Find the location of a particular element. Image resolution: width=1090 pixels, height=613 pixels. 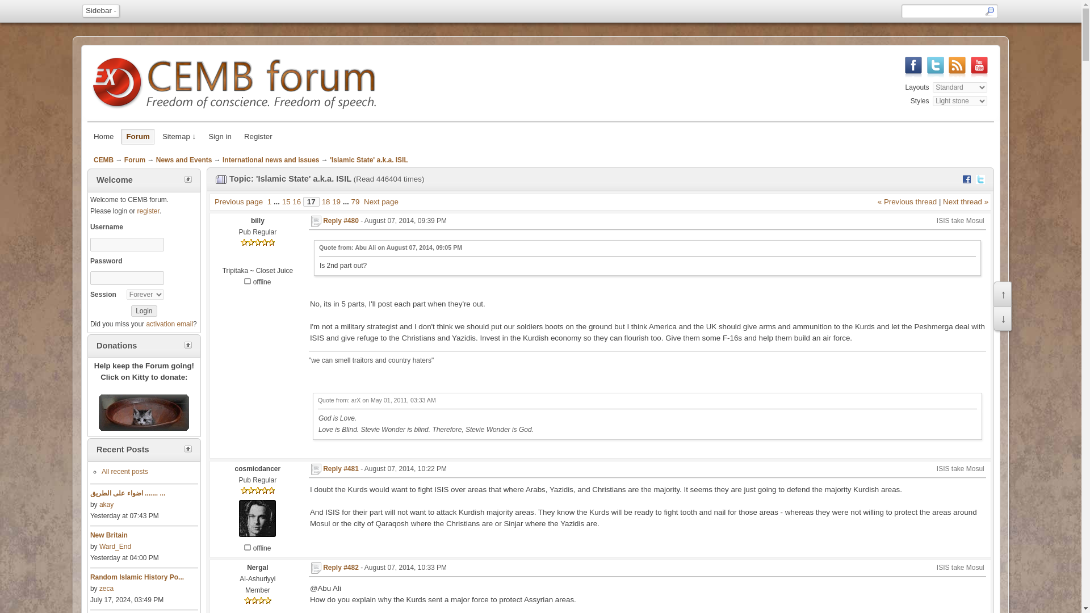

register is located at coordinates (148, 211).